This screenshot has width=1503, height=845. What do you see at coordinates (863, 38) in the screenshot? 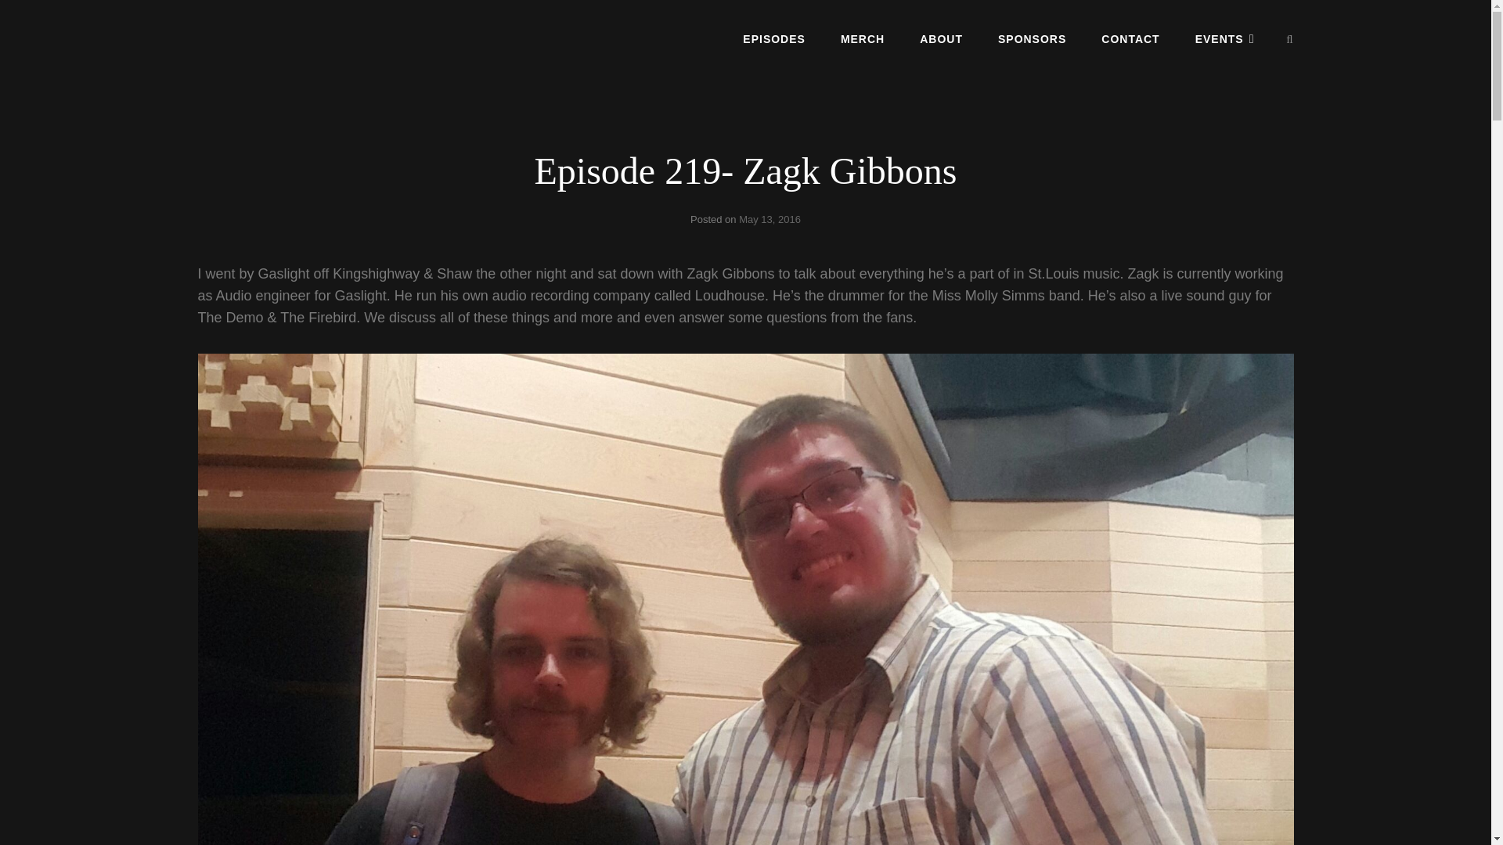
I see `MERCH` at bounding box center [863, 38].